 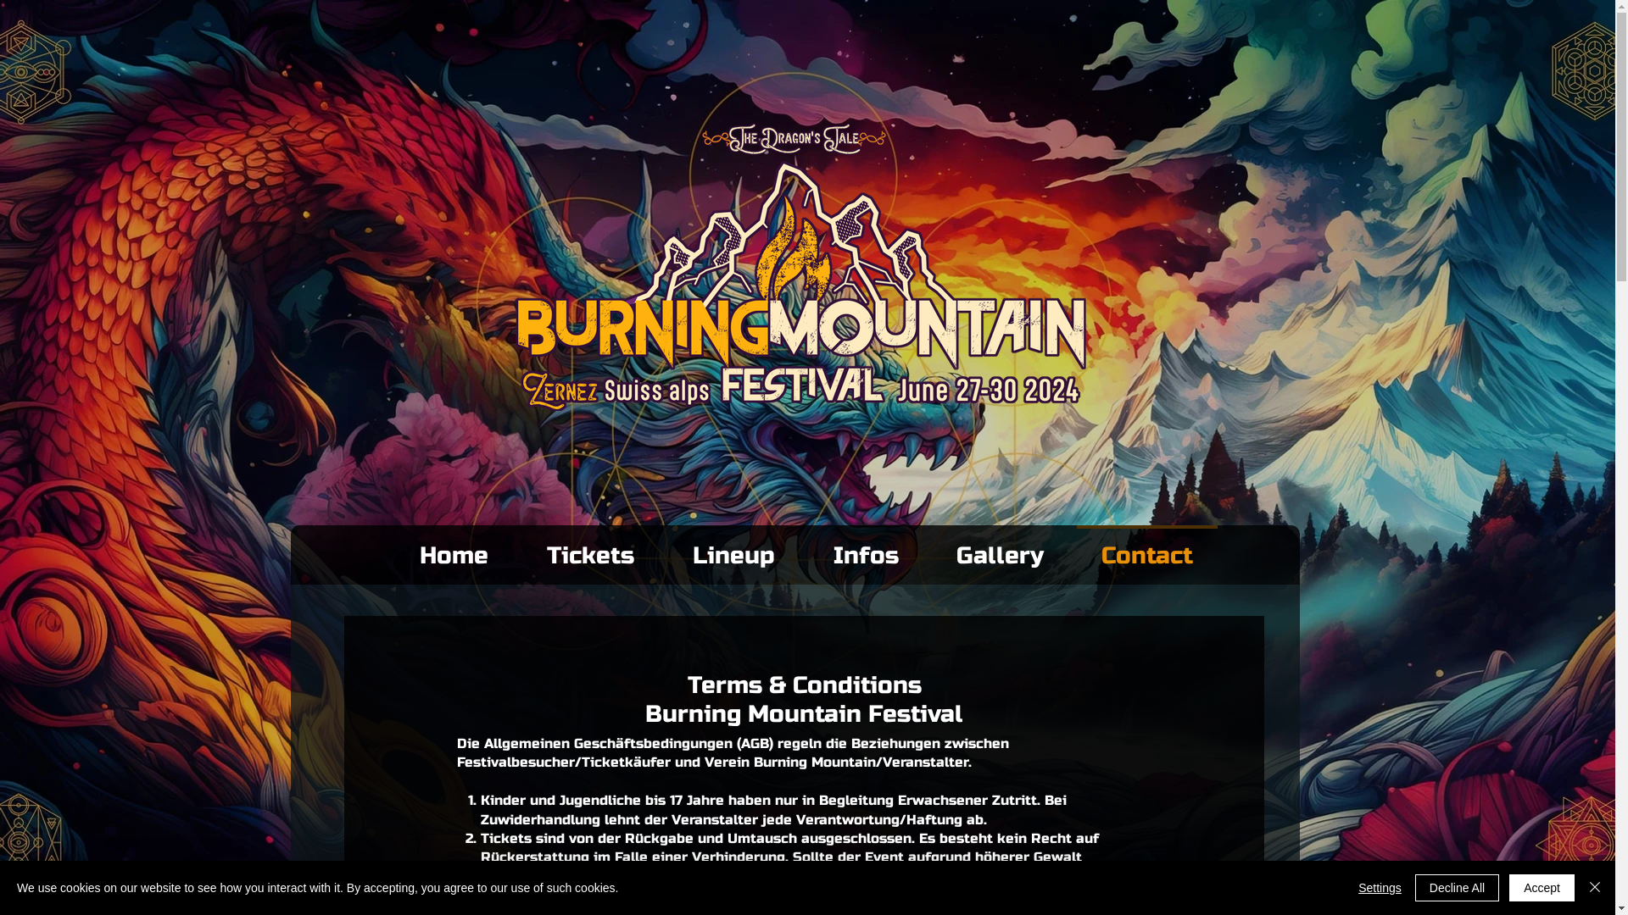 I want to click on banner.png, so click(x=801, y=267).